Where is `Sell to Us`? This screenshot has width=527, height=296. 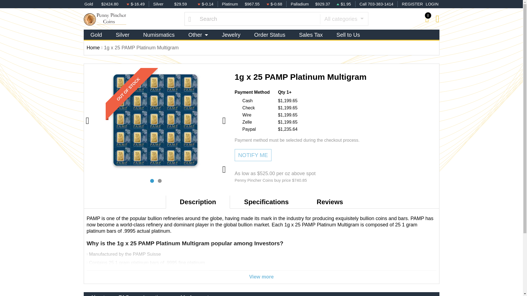 Sell to Us is located at coordinates (348, 35).